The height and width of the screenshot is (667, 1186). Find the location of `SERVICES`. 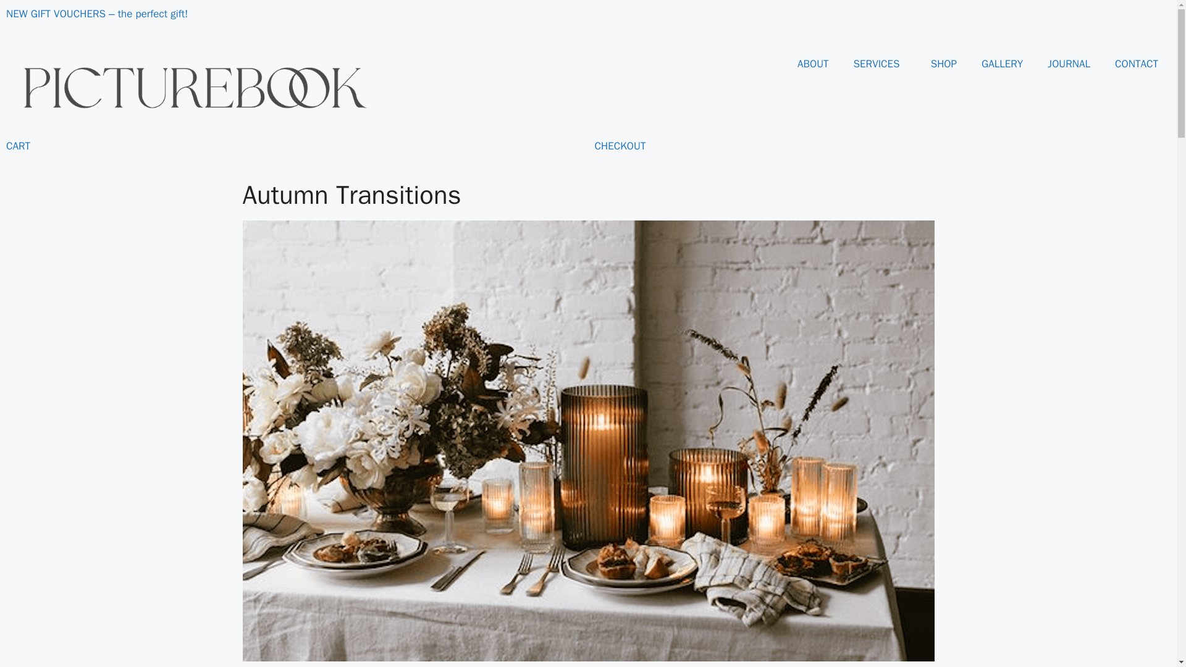

SERVICES is located at coordinates (880, 64).